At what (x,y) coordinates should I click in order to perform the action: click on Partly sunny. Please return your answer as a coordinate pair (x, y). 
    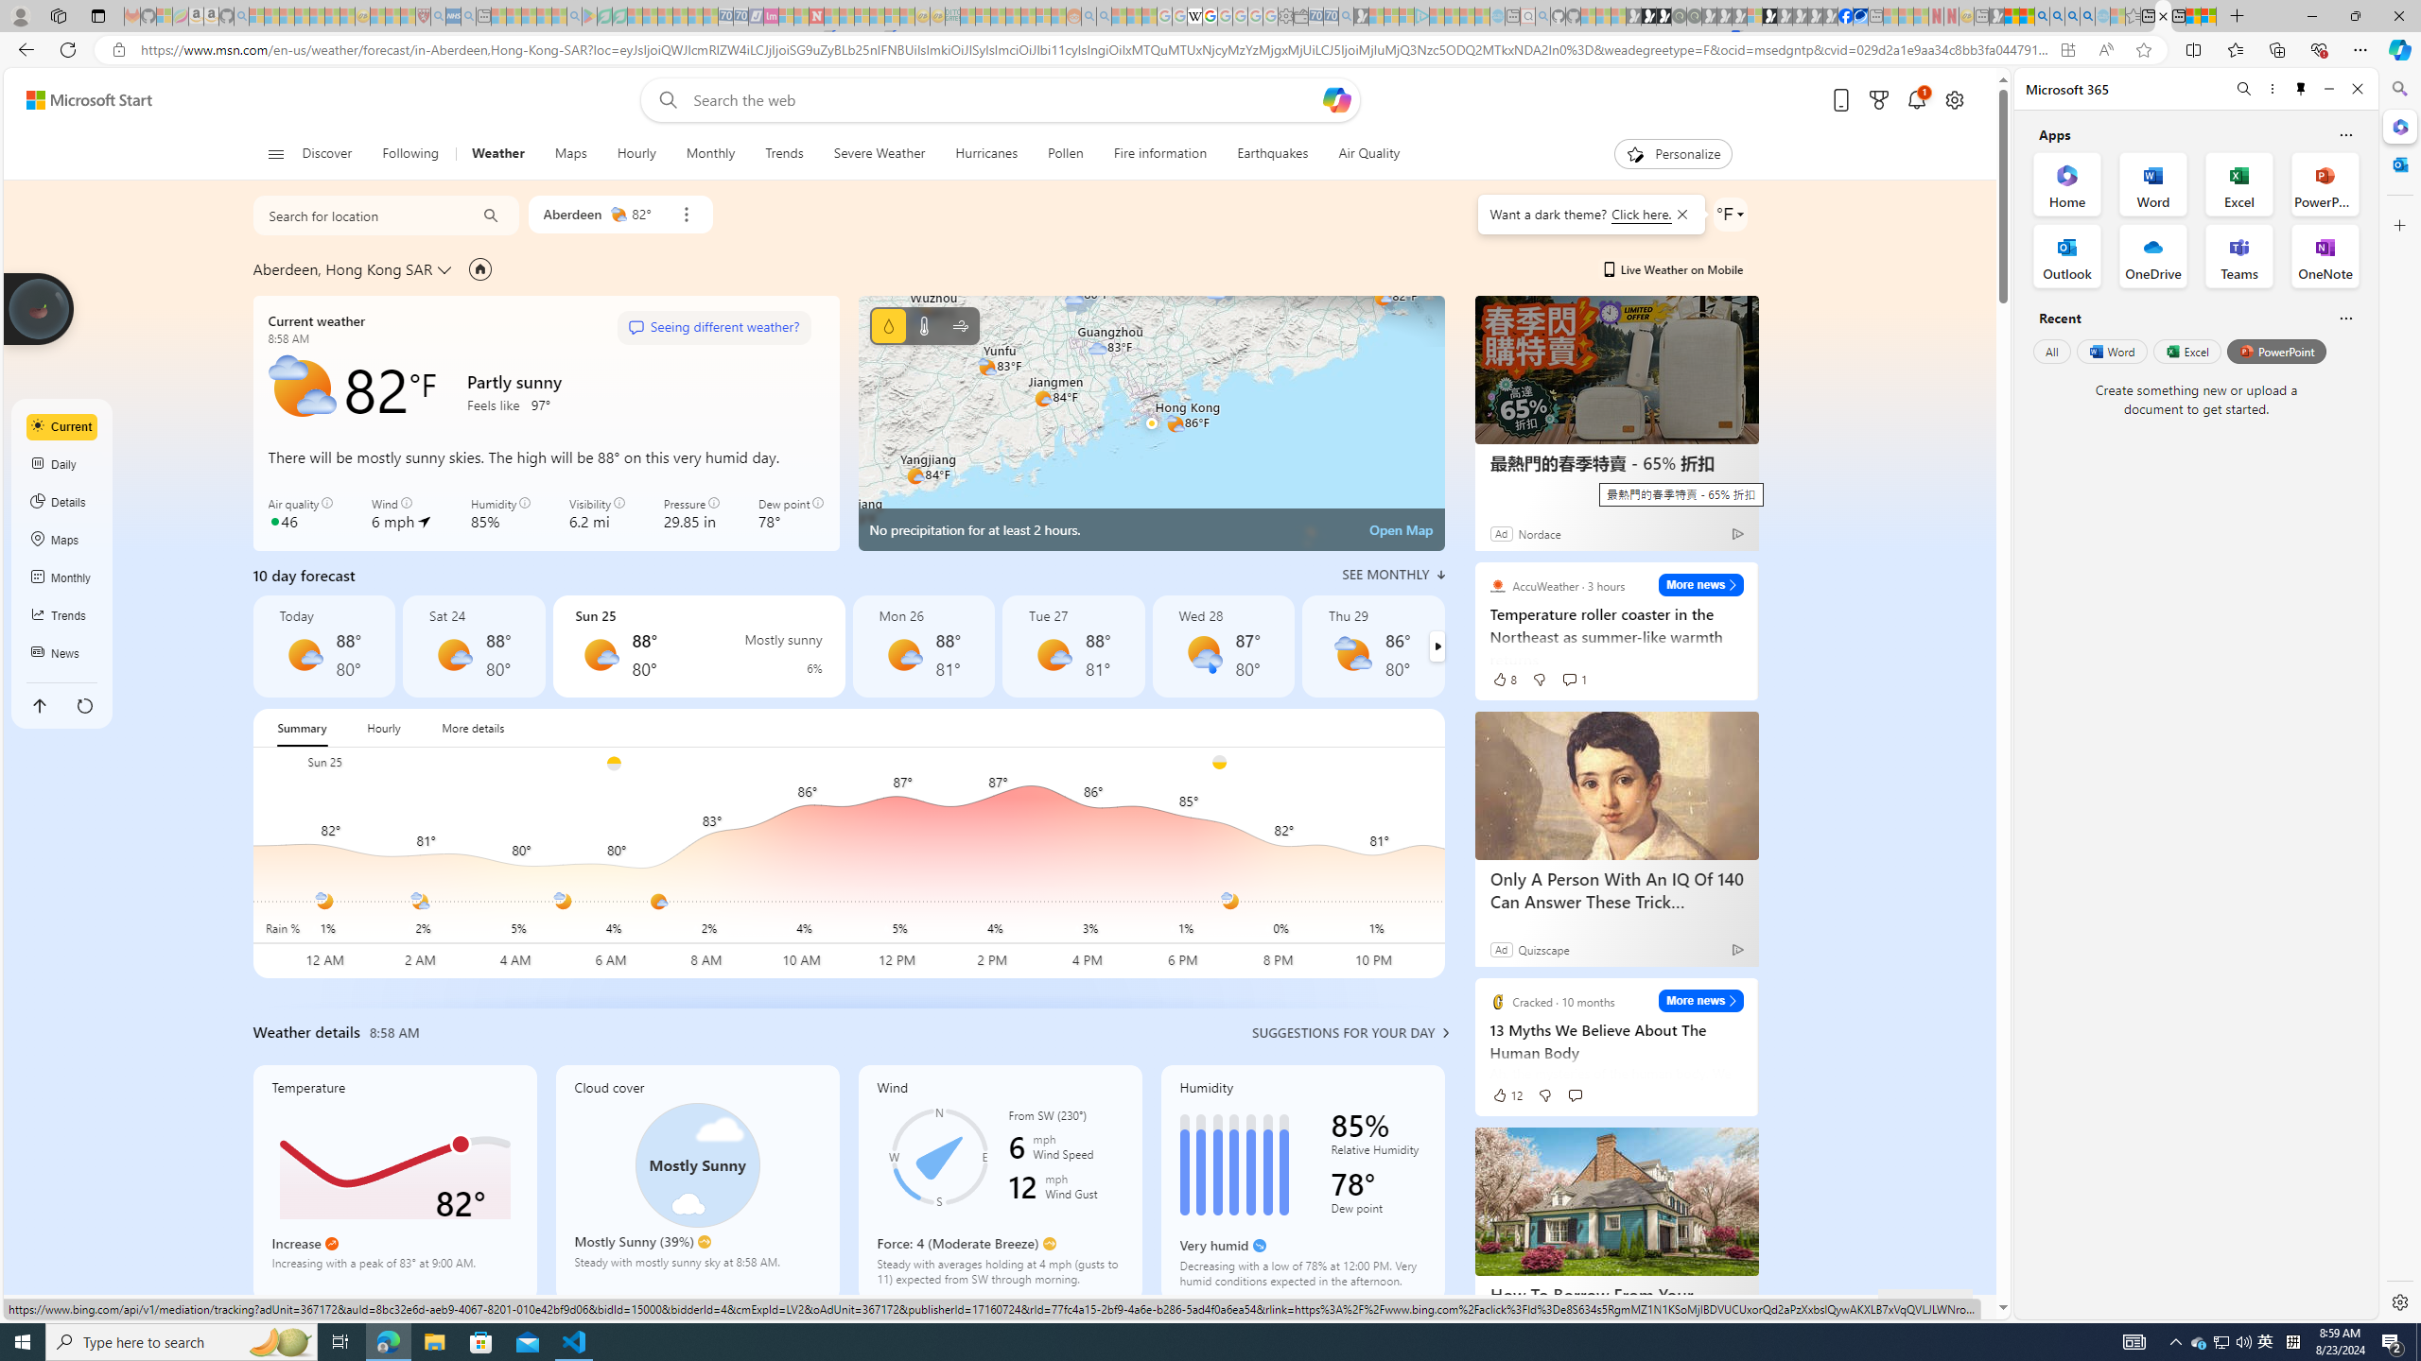
    Looking at the image, I should click on (1352, 654).